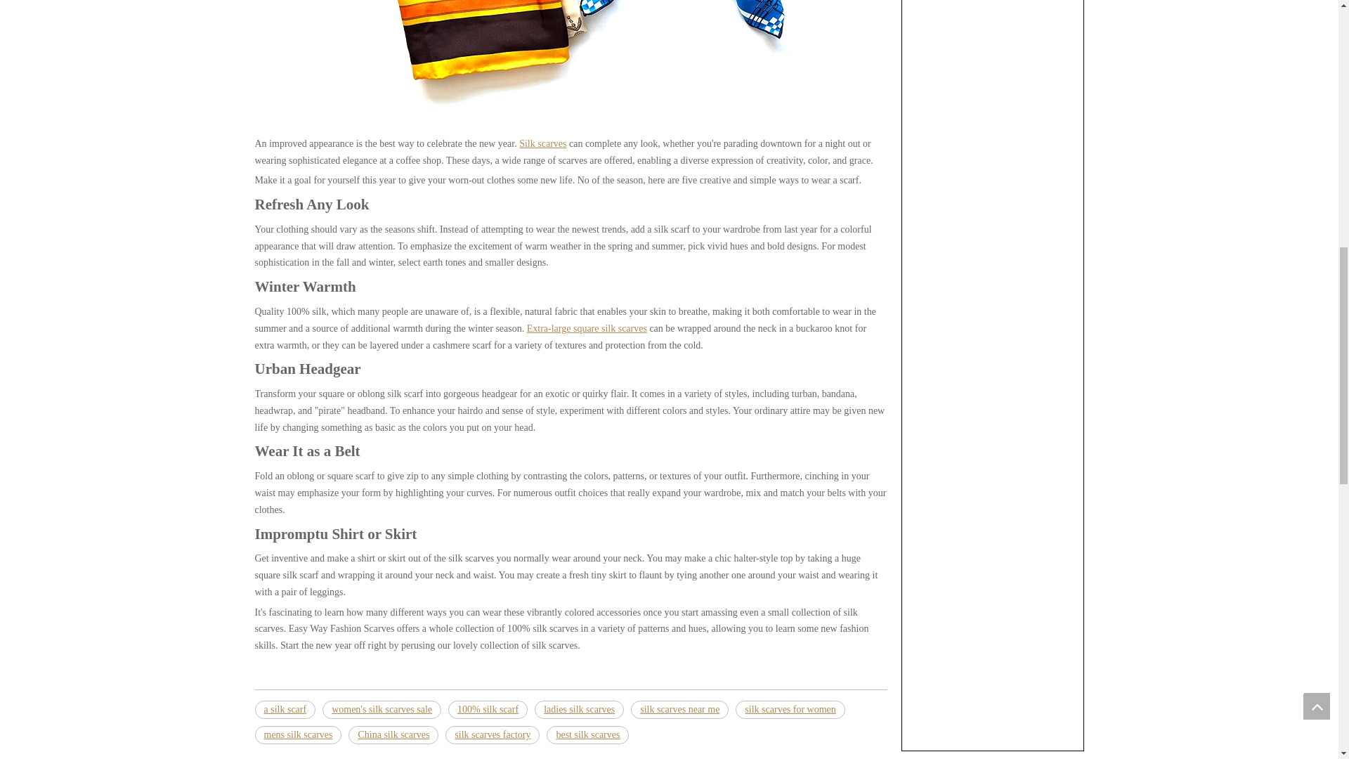  Describe the element at coordinates (298, 735) in the screenshot. I see `mens silk scarves` at that location.